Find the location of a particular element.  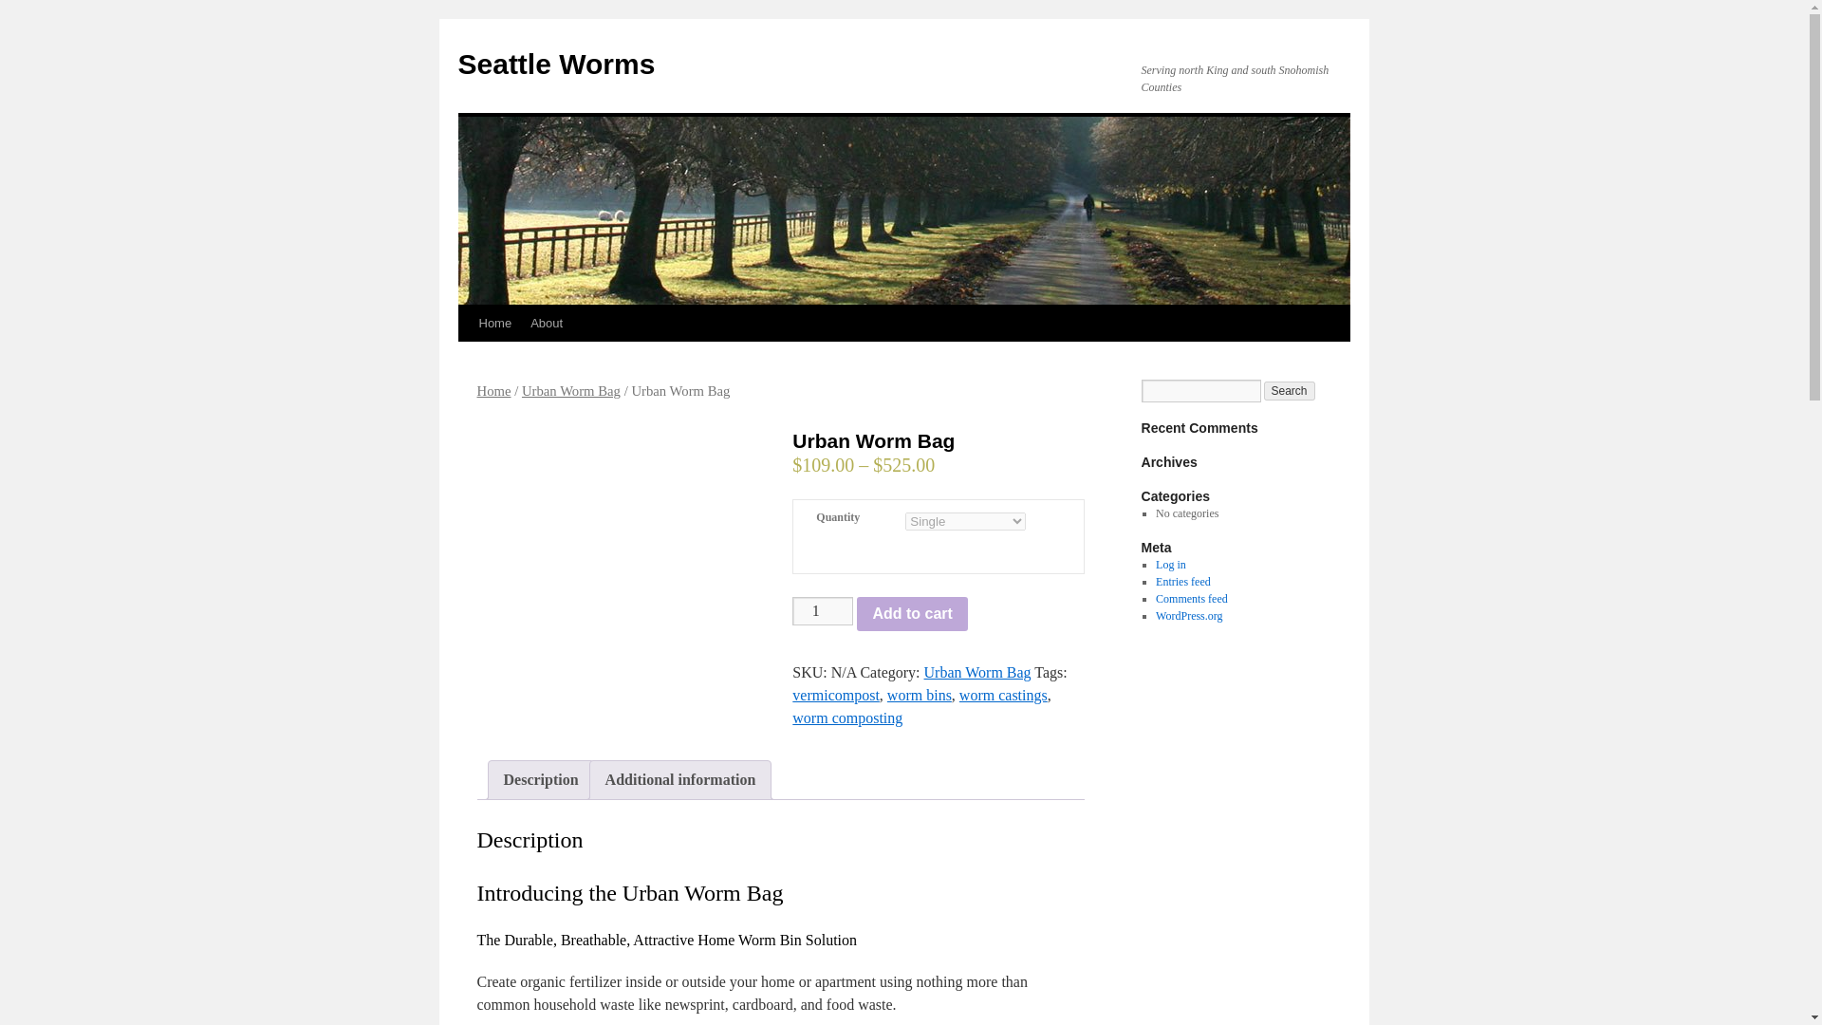

worm castings is located at coordinates (1004, 695).